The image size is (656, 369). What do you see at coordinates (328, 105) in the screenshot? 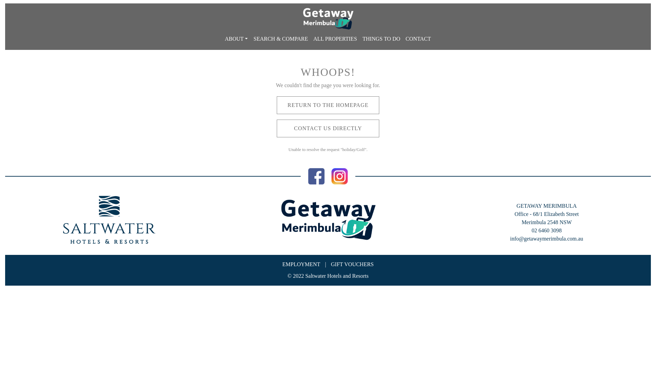
I see `RETURN TO THE HOMEPAGE` at bounding box center [328, 105].